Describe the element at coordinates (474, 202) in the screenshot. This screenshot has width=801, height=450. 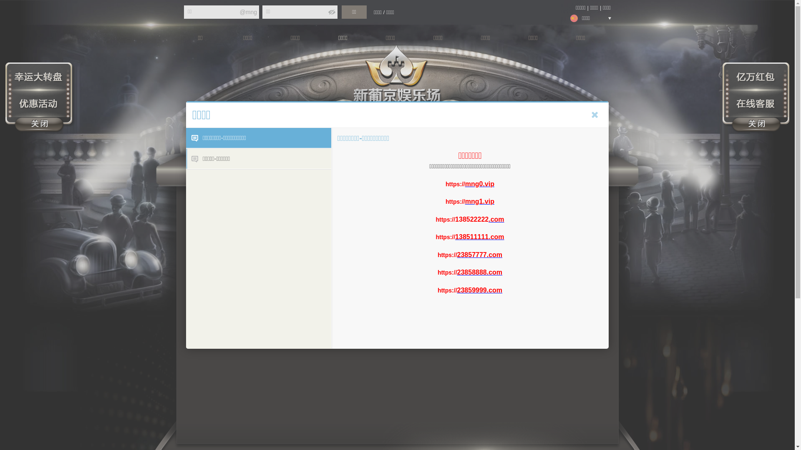
I see `mng1` at that location.